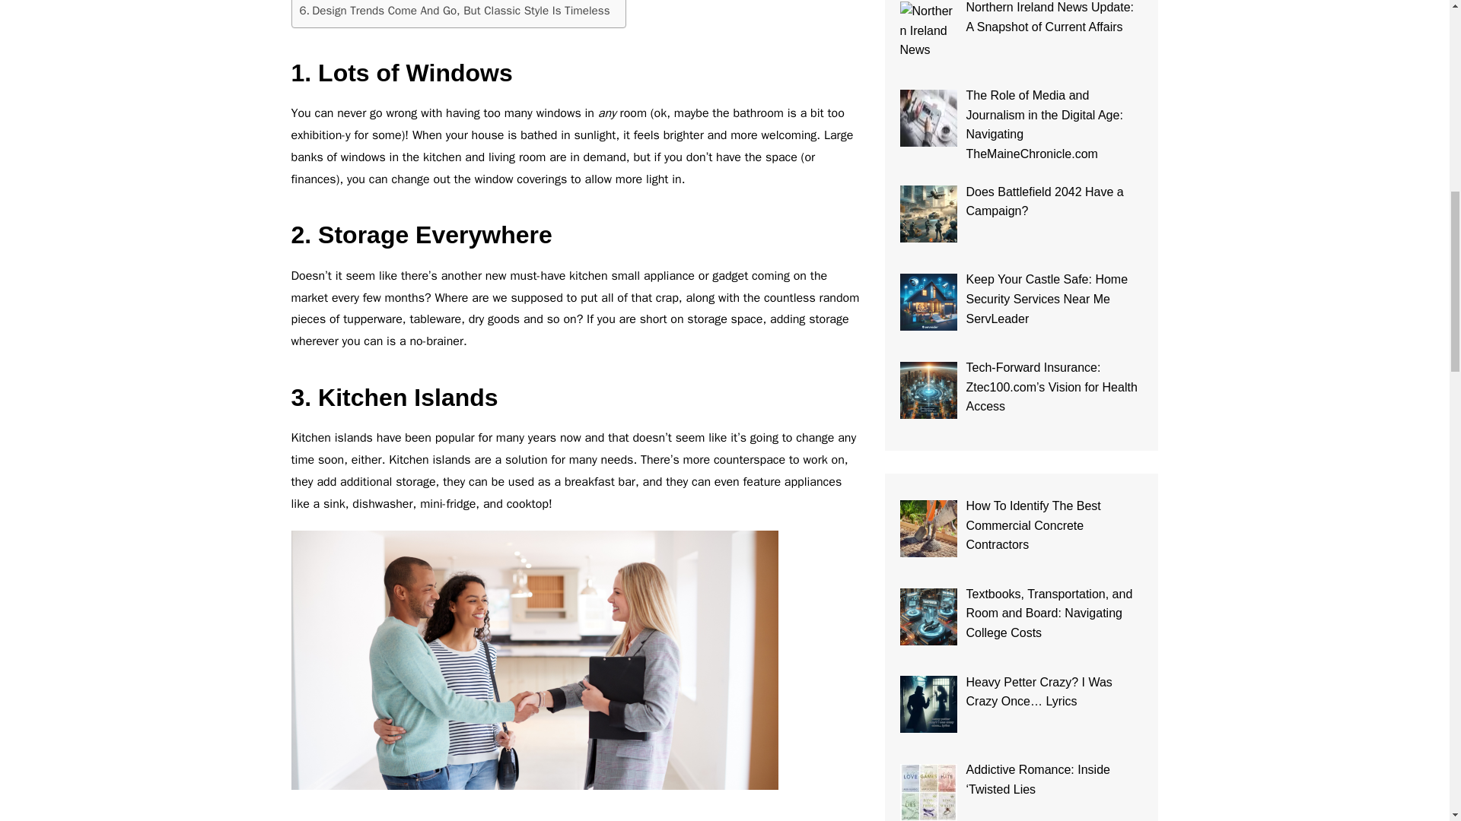  I want to click on Design Trends Come And Go, But Classic Style Is Timeless, so click(455, 11).